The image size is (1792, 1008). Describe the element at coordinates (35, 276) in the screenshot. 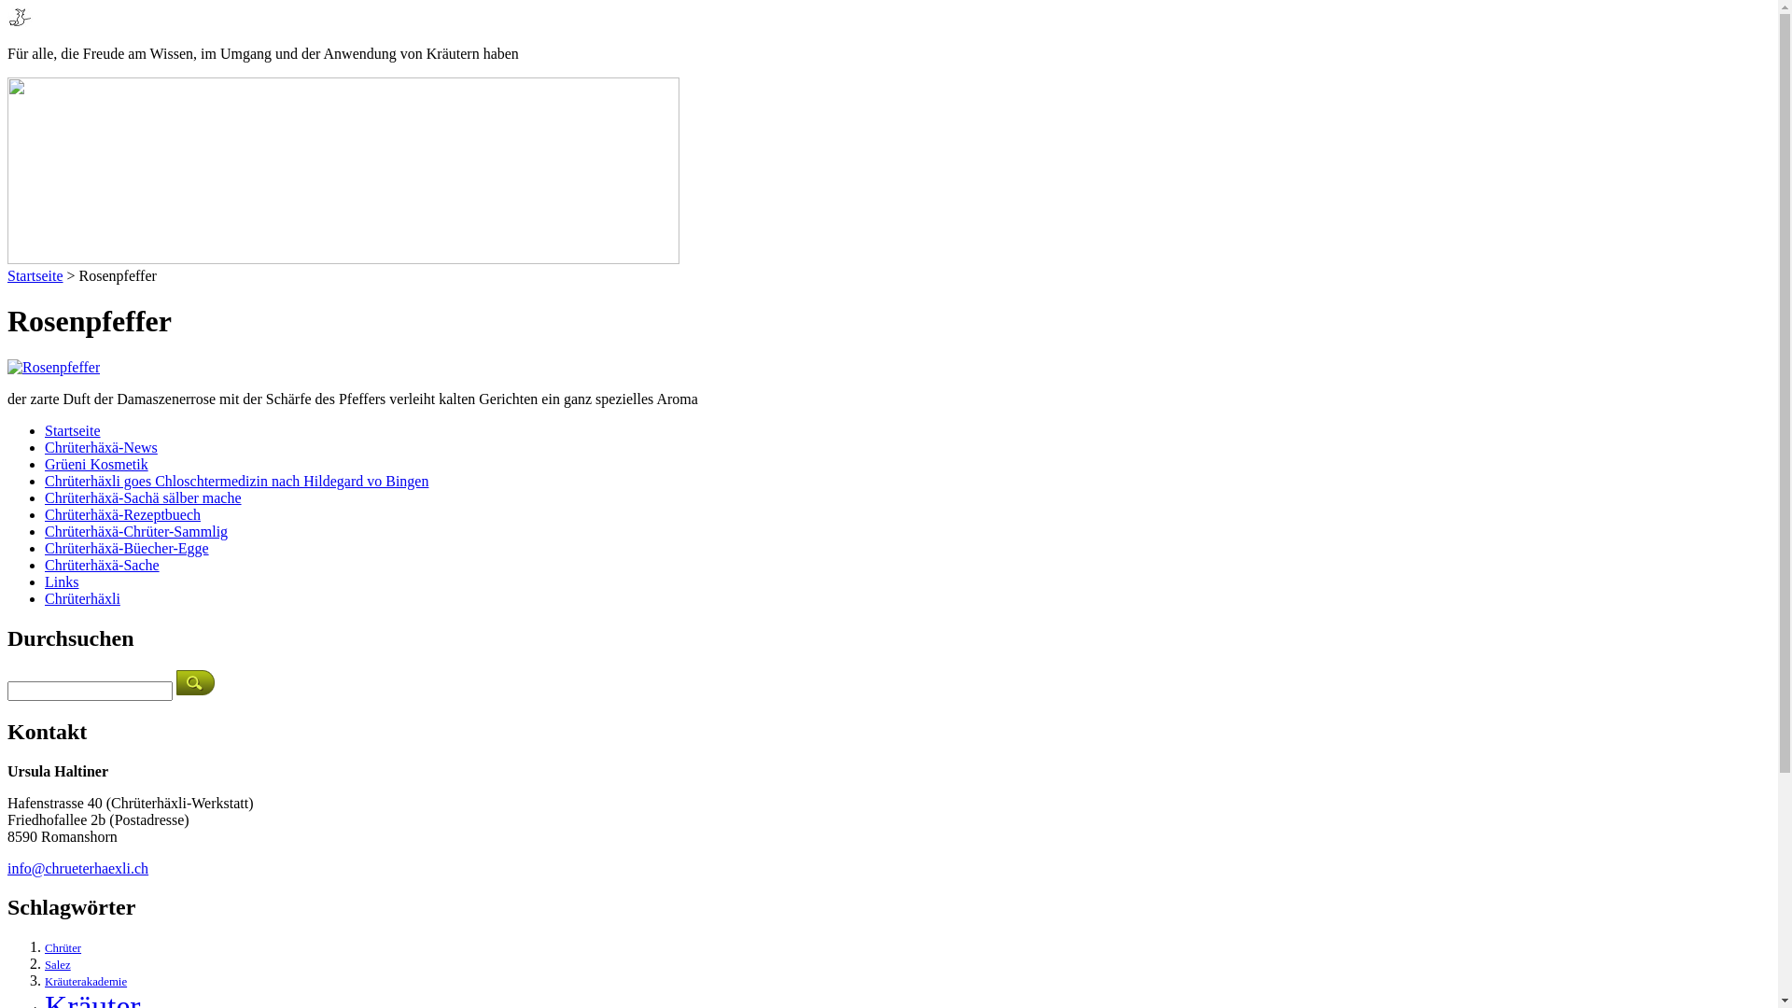

I see `Startseite` at that location.